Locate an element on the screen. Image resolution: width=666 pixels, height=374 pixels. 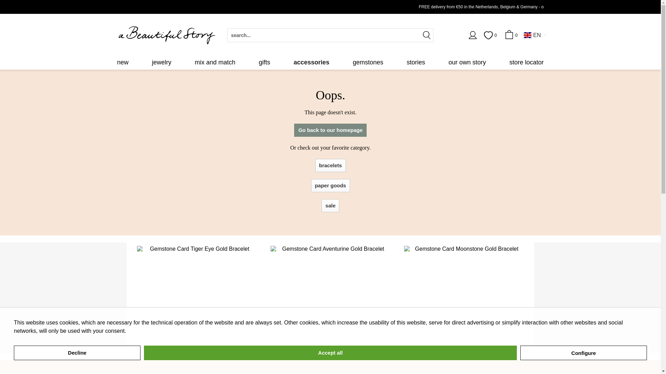
stories is located at coordinates (416, 62).